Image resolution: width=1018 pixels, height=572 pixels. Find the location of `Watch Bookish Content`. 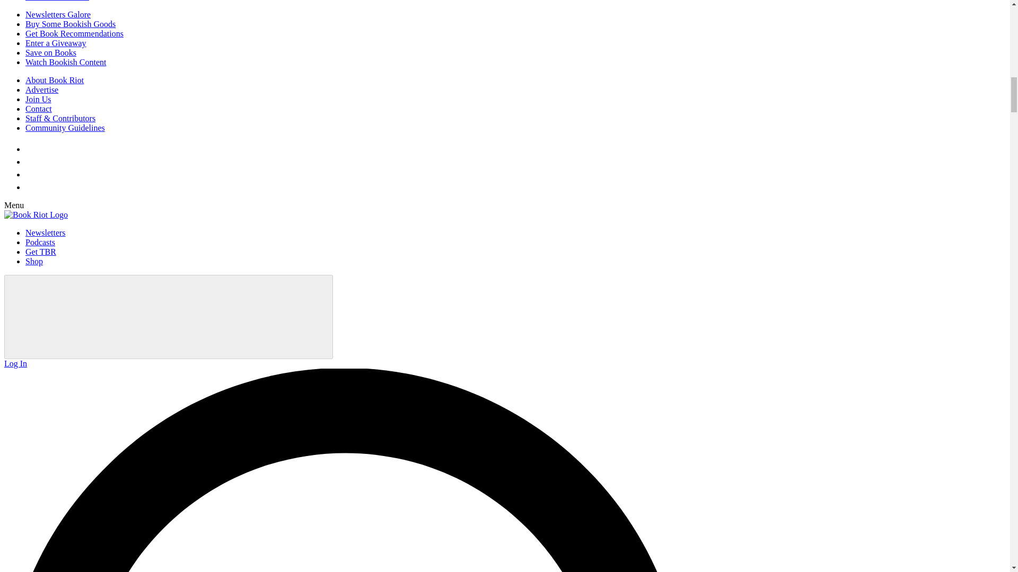

Watch Bookish Content is located at coordinates (66, 62).